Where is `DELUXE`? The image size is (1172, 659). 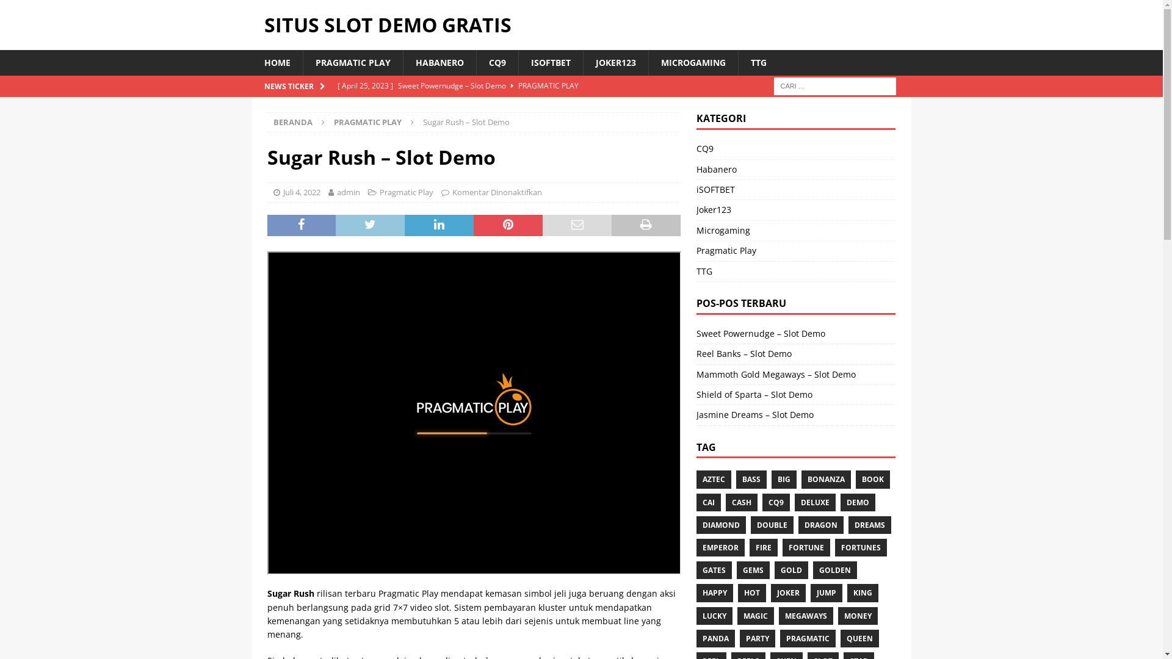 DELUXE is located at coordinates (816, 503).